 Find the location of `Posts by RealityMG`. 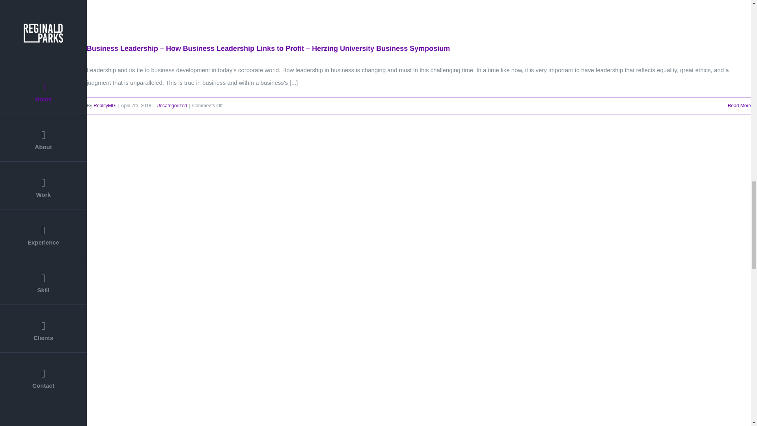

Posts by RealityMG is located at coordinates (104, 106).